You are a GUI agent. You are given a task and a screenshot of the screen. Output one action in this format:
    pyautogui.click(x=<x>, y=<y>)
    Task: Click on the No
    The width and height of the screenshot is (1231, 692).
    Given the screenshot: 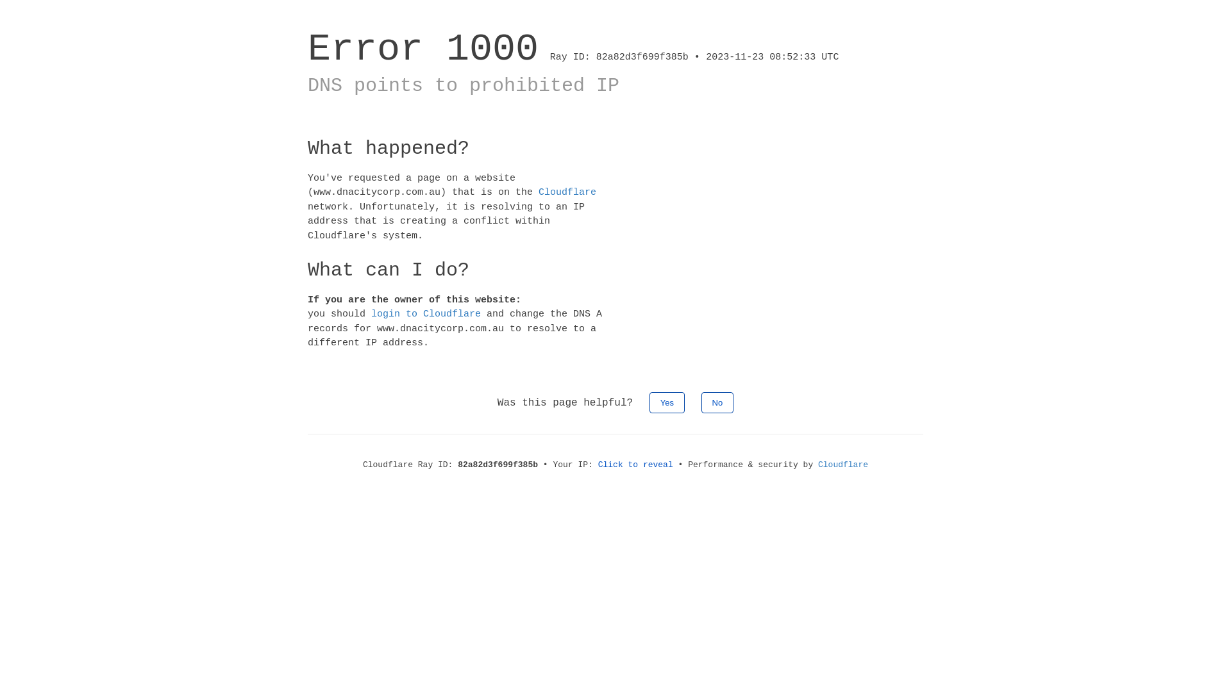 What is the action you would take?
    pyautogui.click(x=718, y=402)
    